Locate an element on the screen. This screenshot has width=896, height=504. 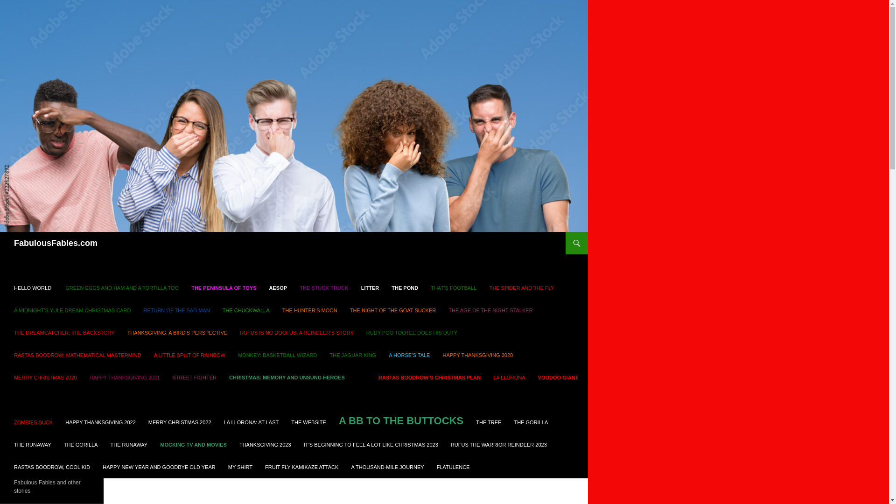
FabulousFables.com is located at coordinates (56, 243).